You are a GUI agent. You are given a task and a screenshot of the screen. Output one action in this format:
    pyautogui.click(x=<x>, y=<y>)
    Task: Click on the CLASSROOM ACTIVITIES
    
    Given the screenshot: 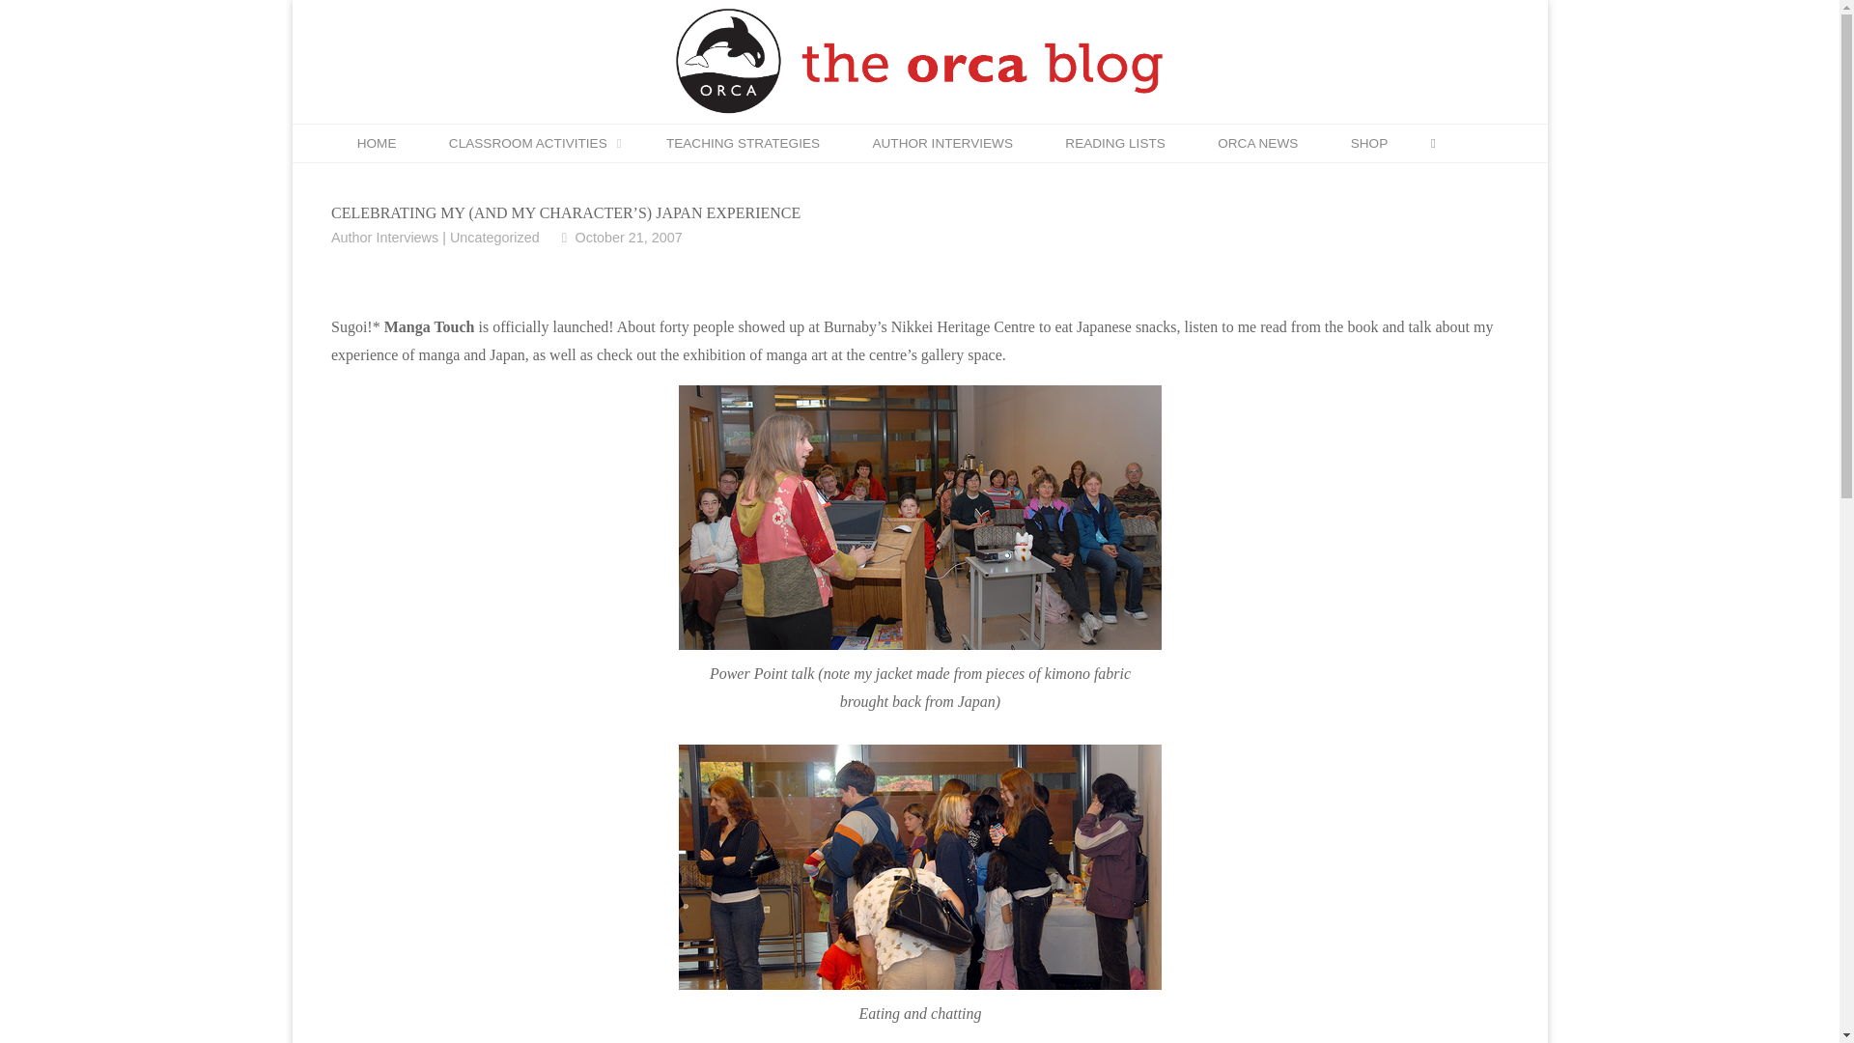 What is the action you would take?
    pyautogui.click(x=531, y=143)
    